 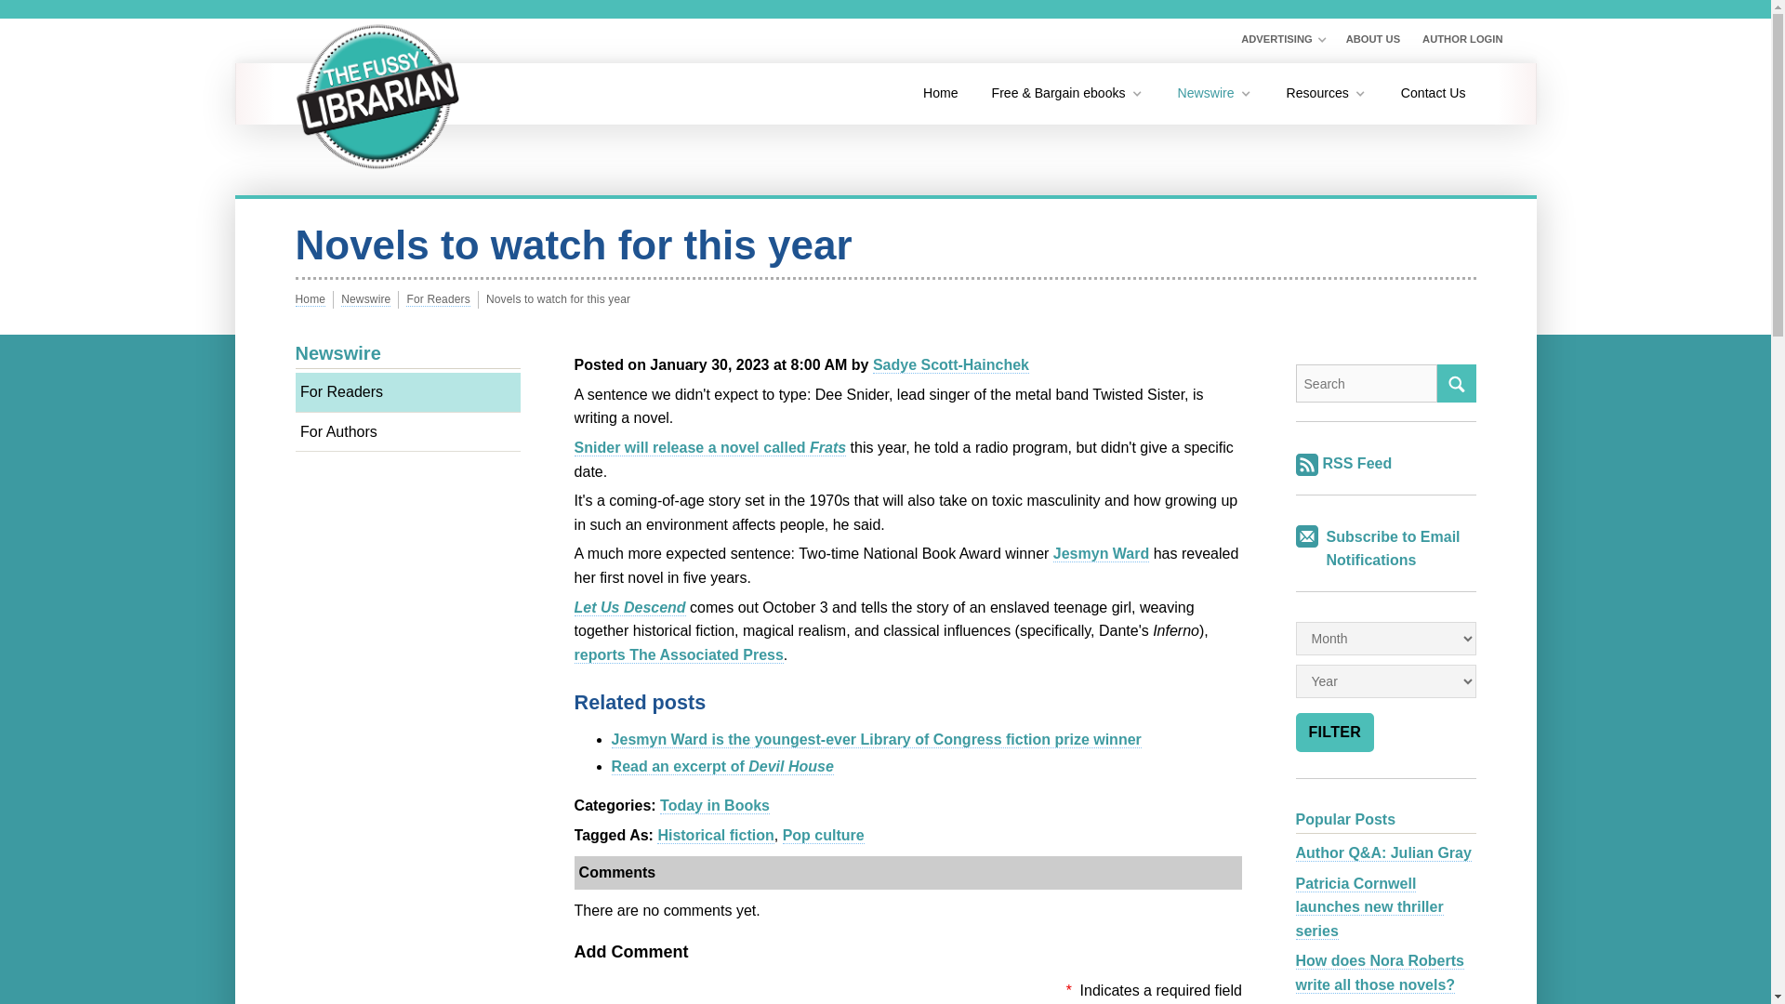 What do you see at coordinates (1434, 93) in the screenshot?
I see `Contact Us` at bounding box center [1434, 93].